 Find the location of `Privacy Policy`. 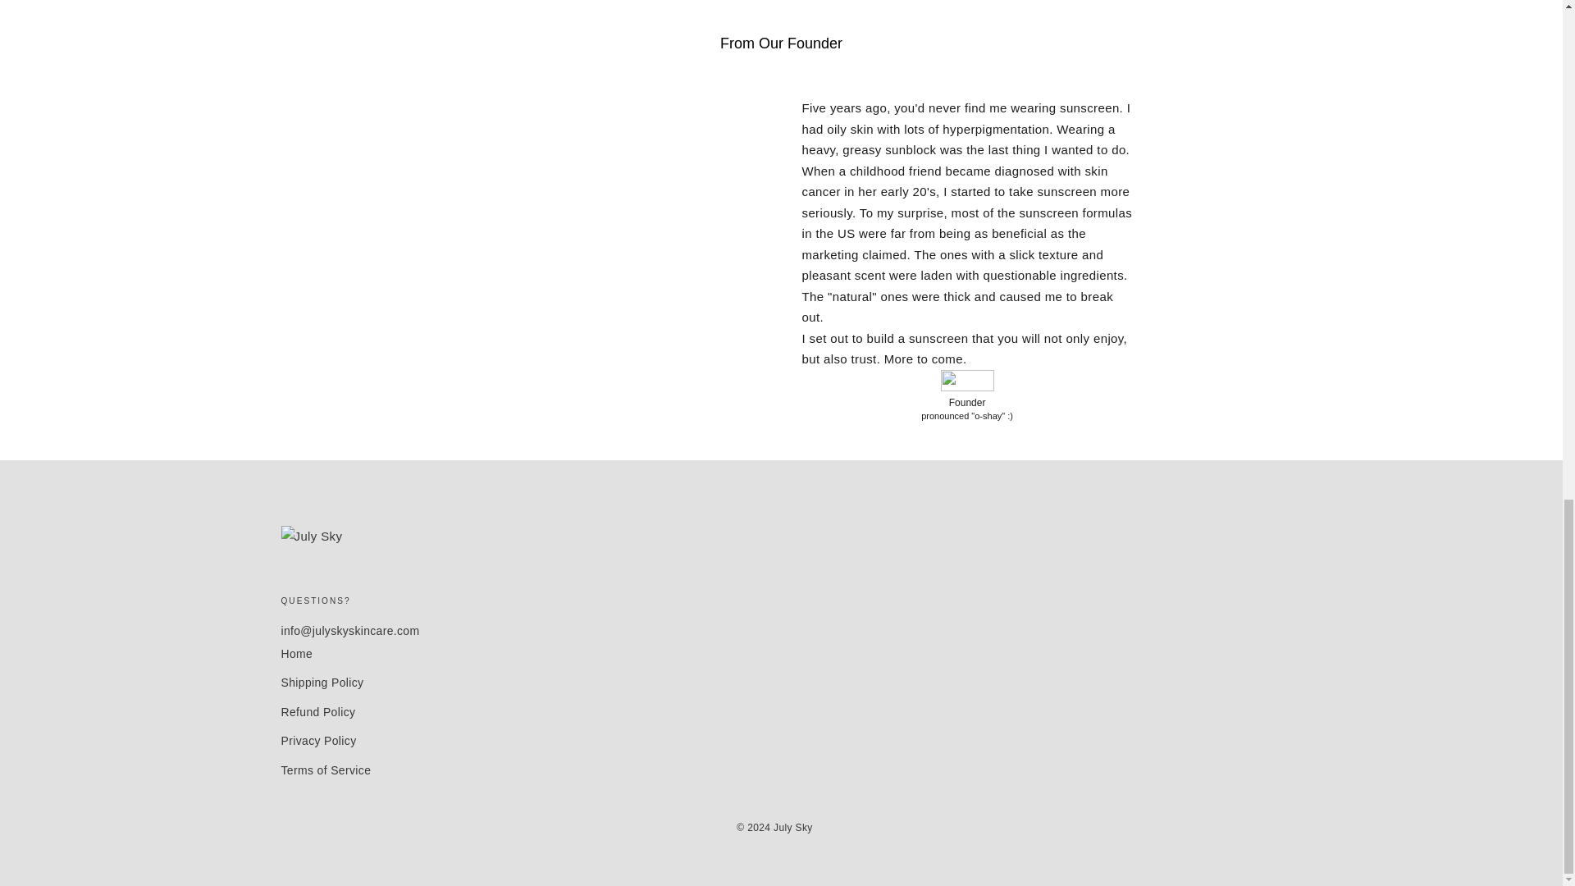

Privacy Policy is located at coordinates (781, 742).